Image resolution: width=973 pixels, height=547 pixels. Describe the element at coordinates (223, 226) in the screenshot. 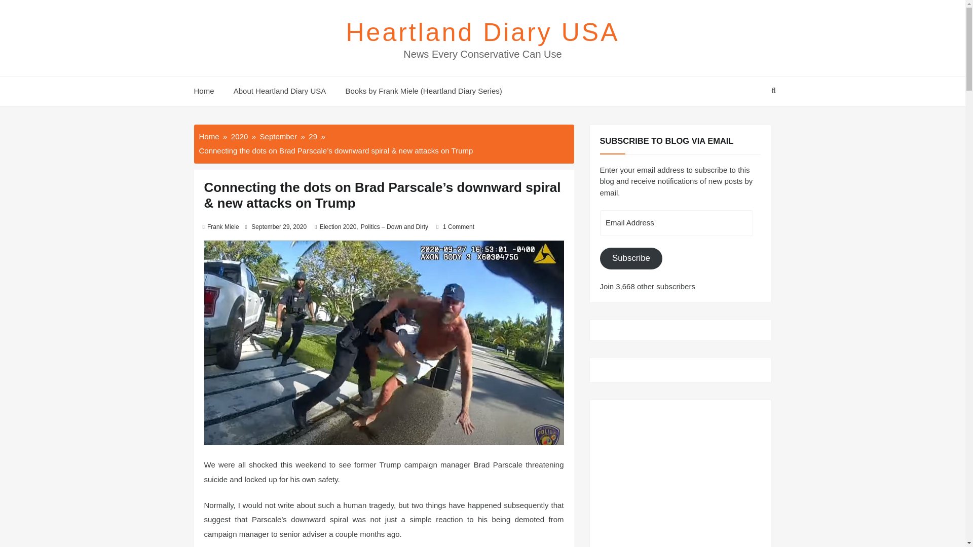

I see `Frank Miele` at that location.